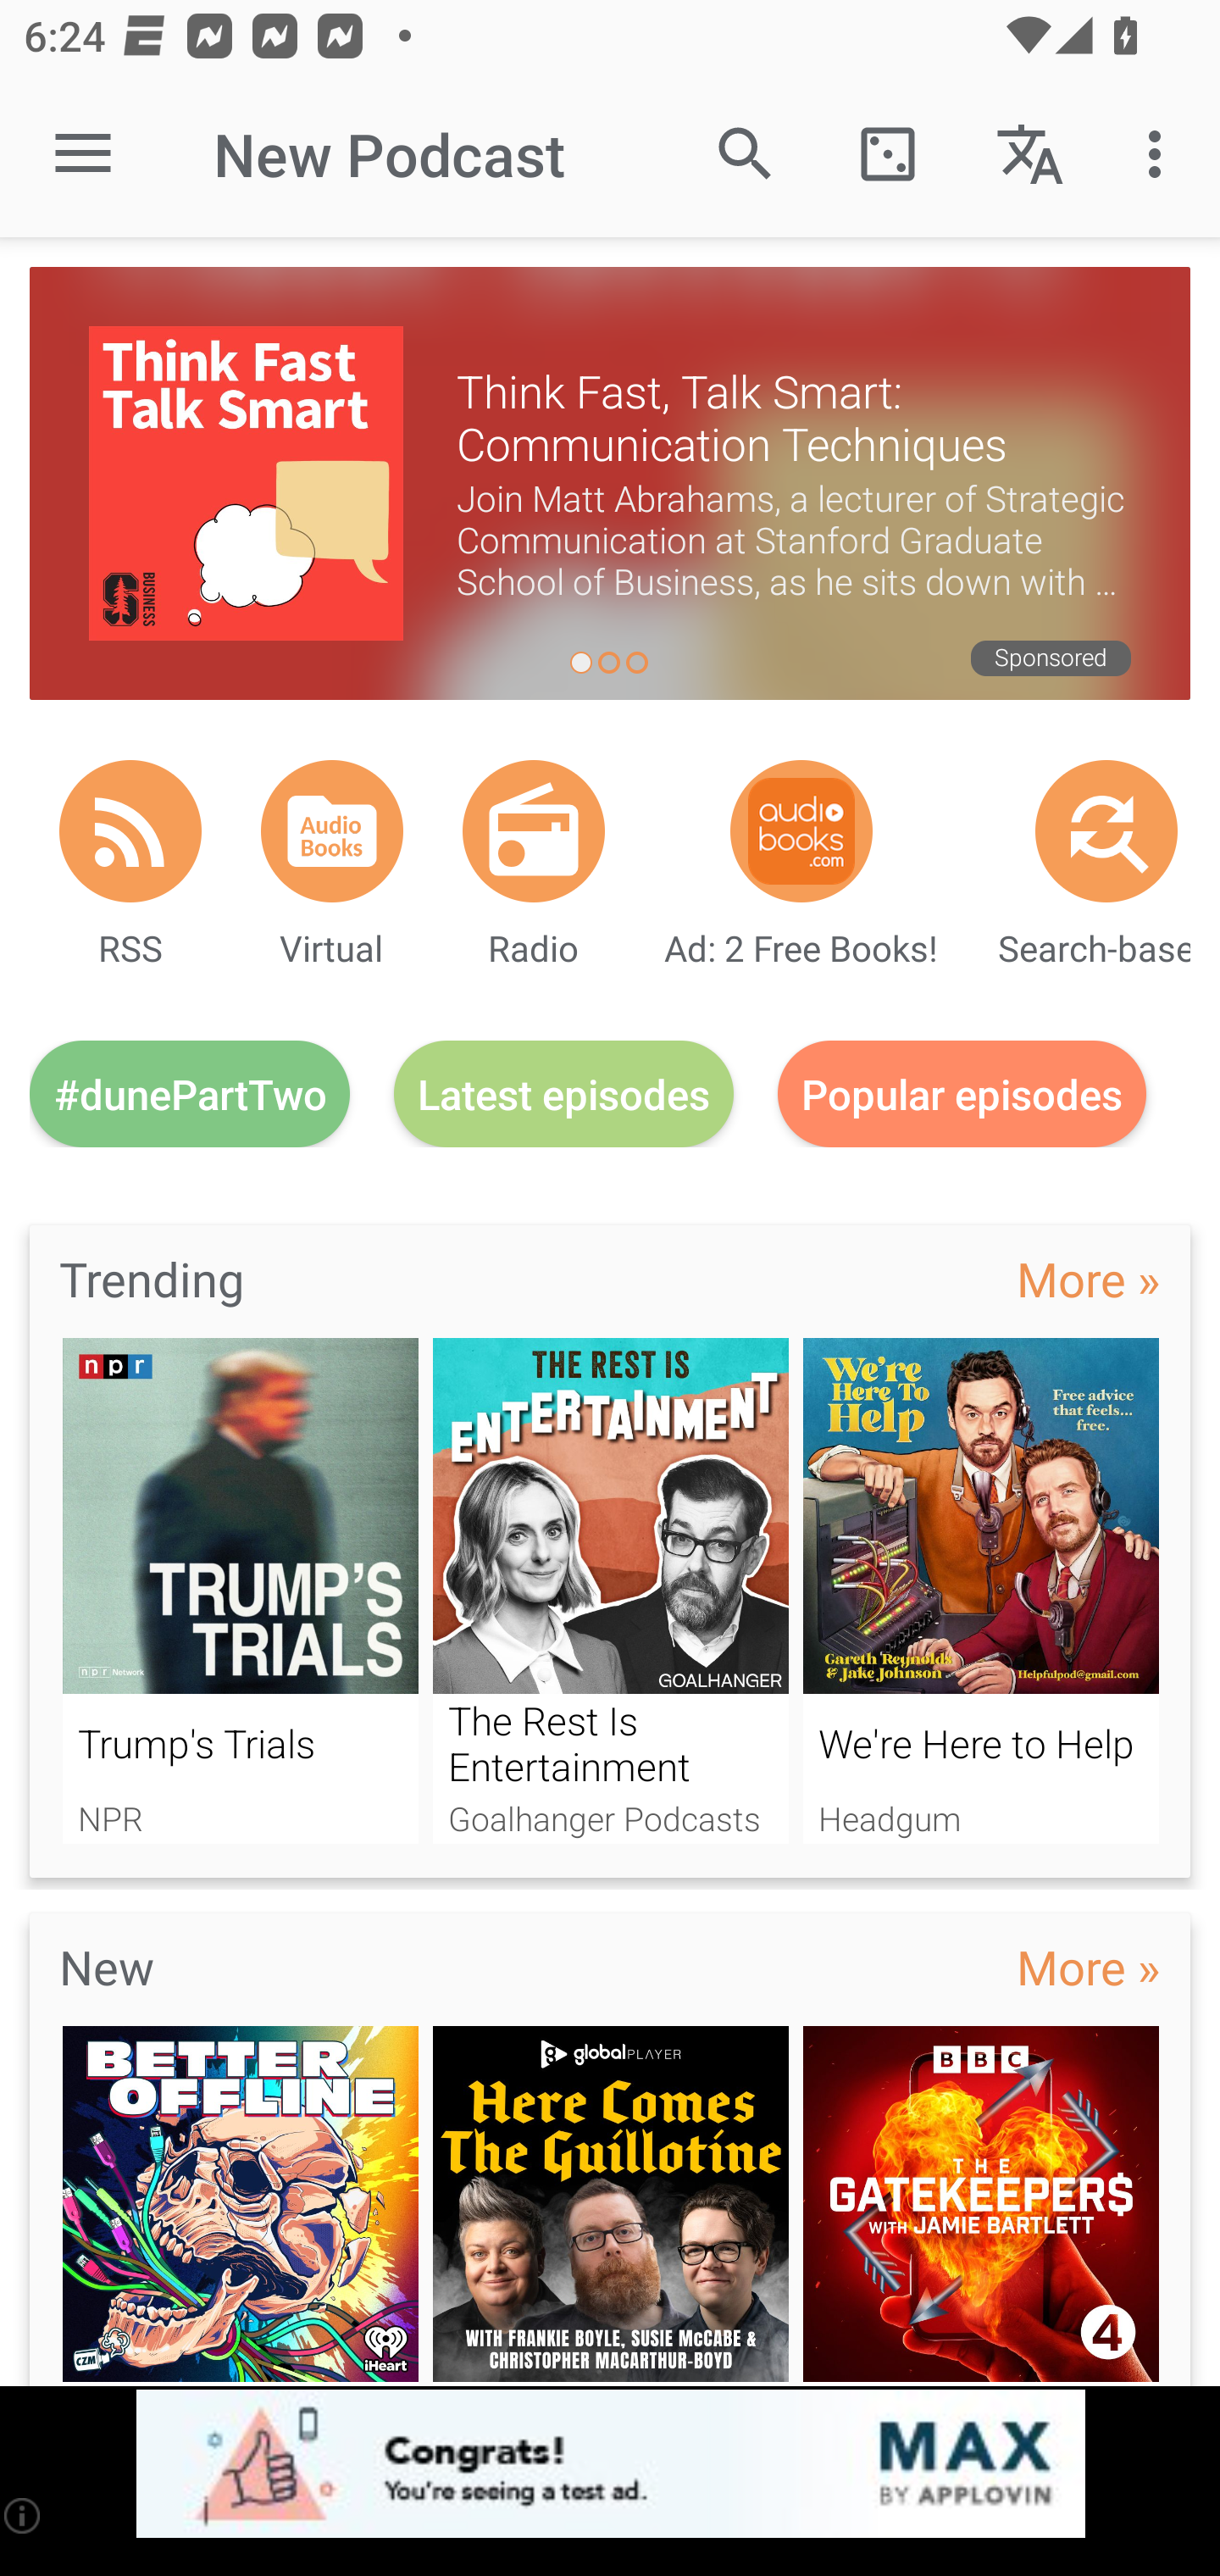  I want to click on We're Here to Help Headgum, so click(981, 1590).